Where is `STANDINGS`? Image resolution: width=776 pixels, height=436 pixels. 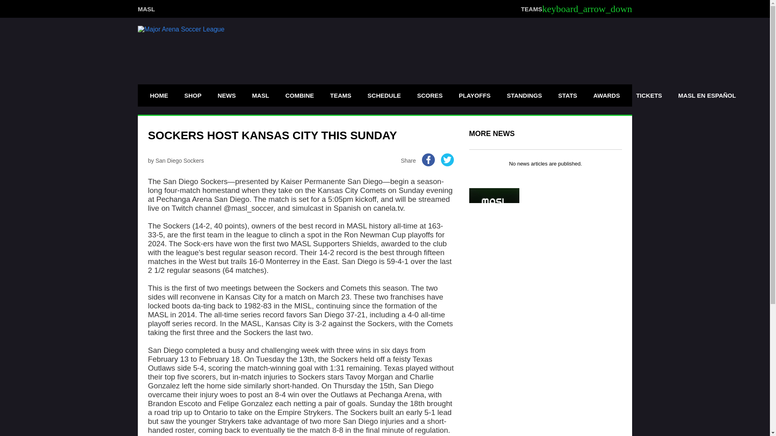 STANDINGS is located at coordinates (524, 95).